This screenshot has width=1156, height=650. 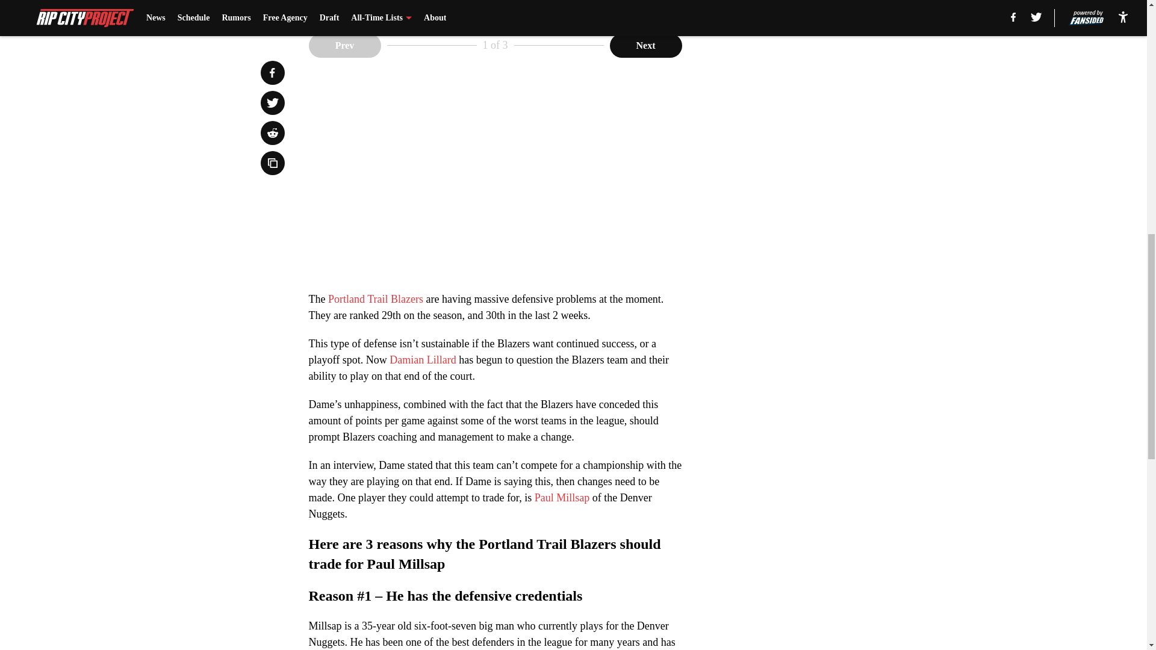 I want to click on Paul Millsap, so click(x=562, y=497).